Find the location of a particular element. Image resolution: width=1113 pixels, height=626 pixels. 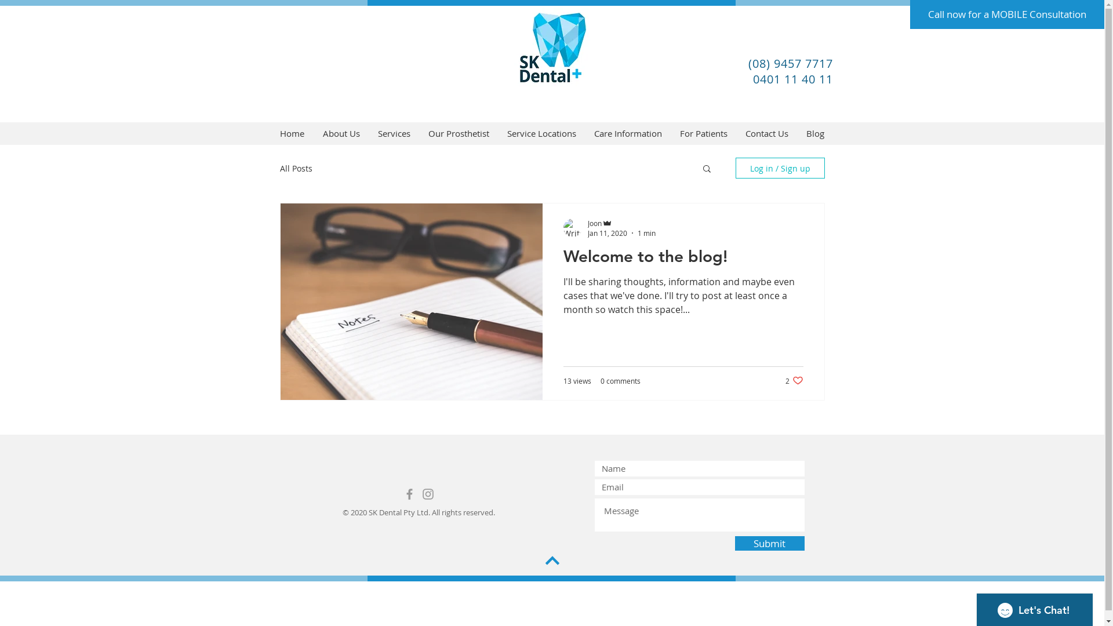

About Us is located at coordinates (341, 133).